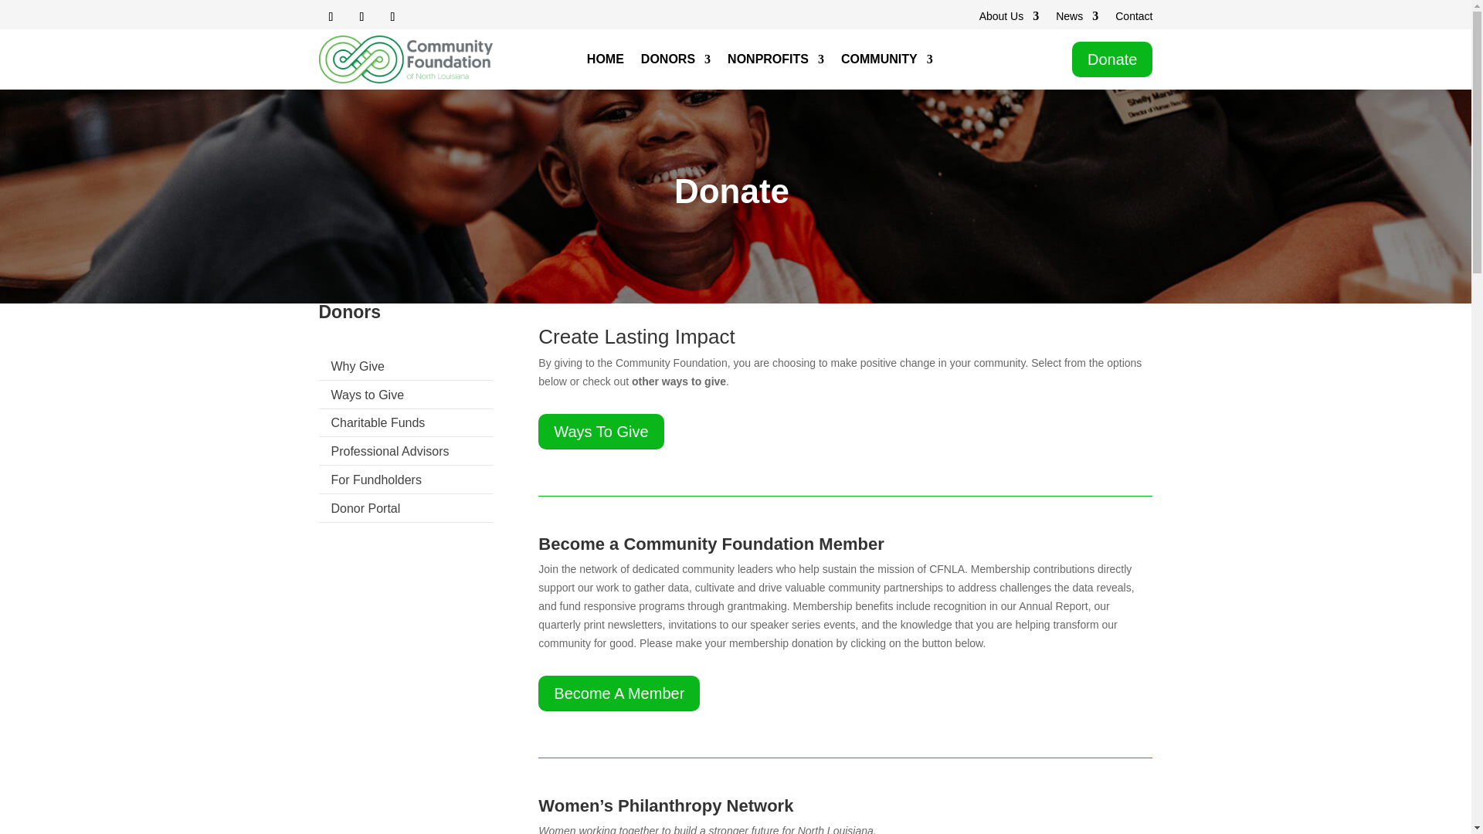 This screenshot has height=834, width=1483. Describe the element at coordinates (887, 62) in the screenshot. I see `COMMUNITY` at that location.